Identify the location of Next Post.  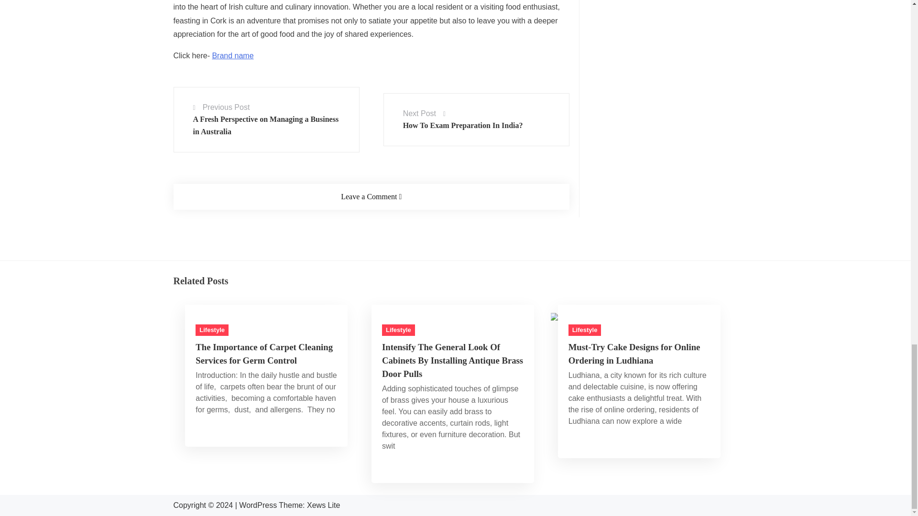
(419, 113).